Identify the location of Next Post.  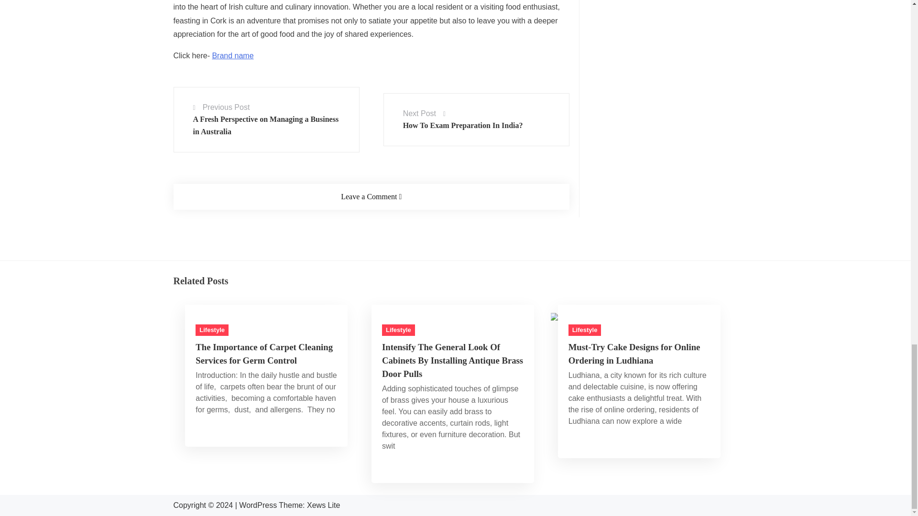
(419, 113).